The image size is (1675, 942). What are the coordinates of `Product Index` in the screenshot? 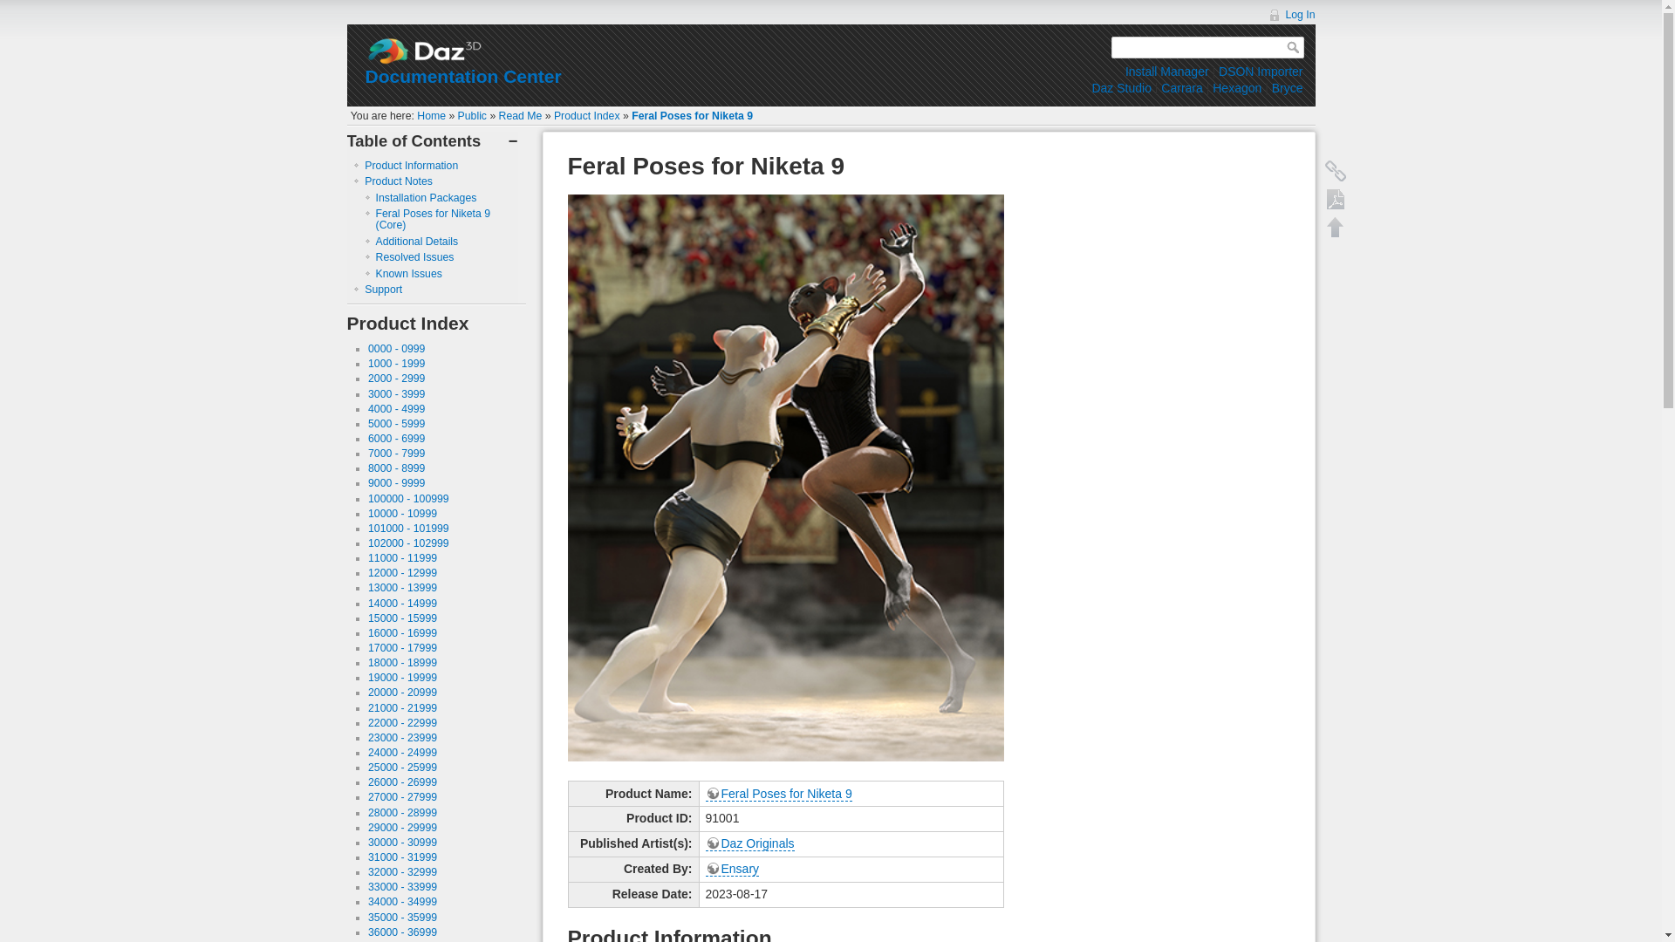 It's located at (586, 116).